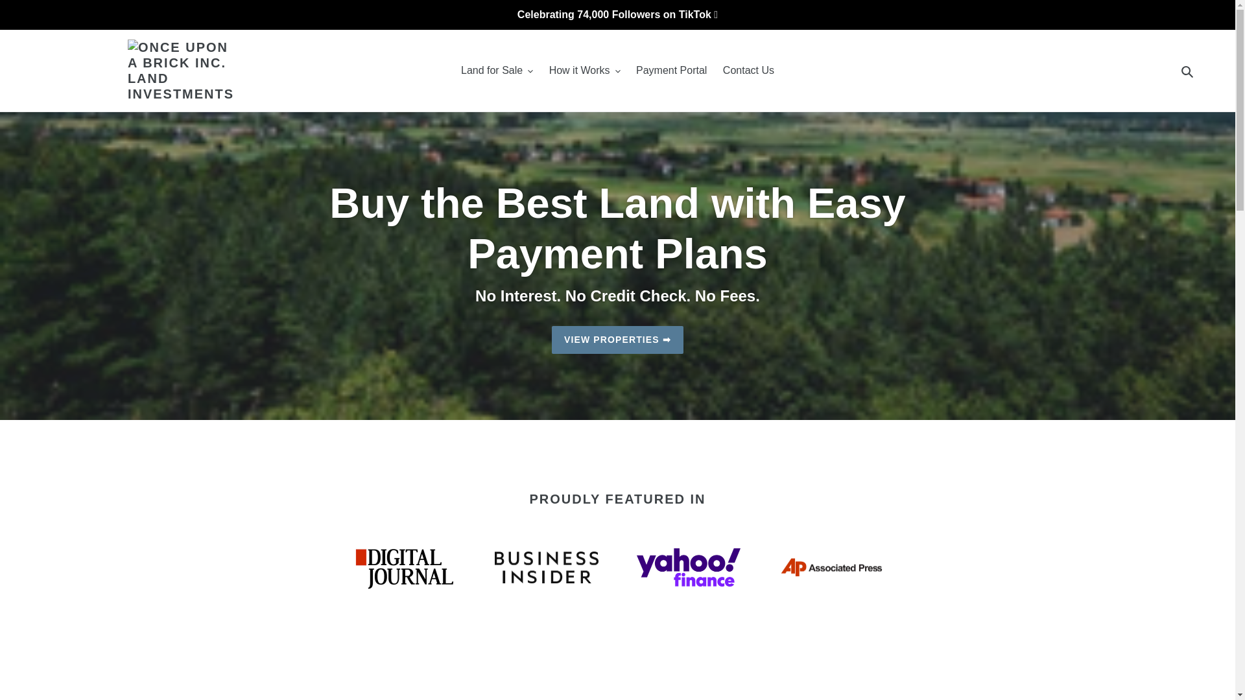  What do you see at coordinates (497, 70) in the screenshot?
I see `Land for Sale` at bounding box center [497, 70].